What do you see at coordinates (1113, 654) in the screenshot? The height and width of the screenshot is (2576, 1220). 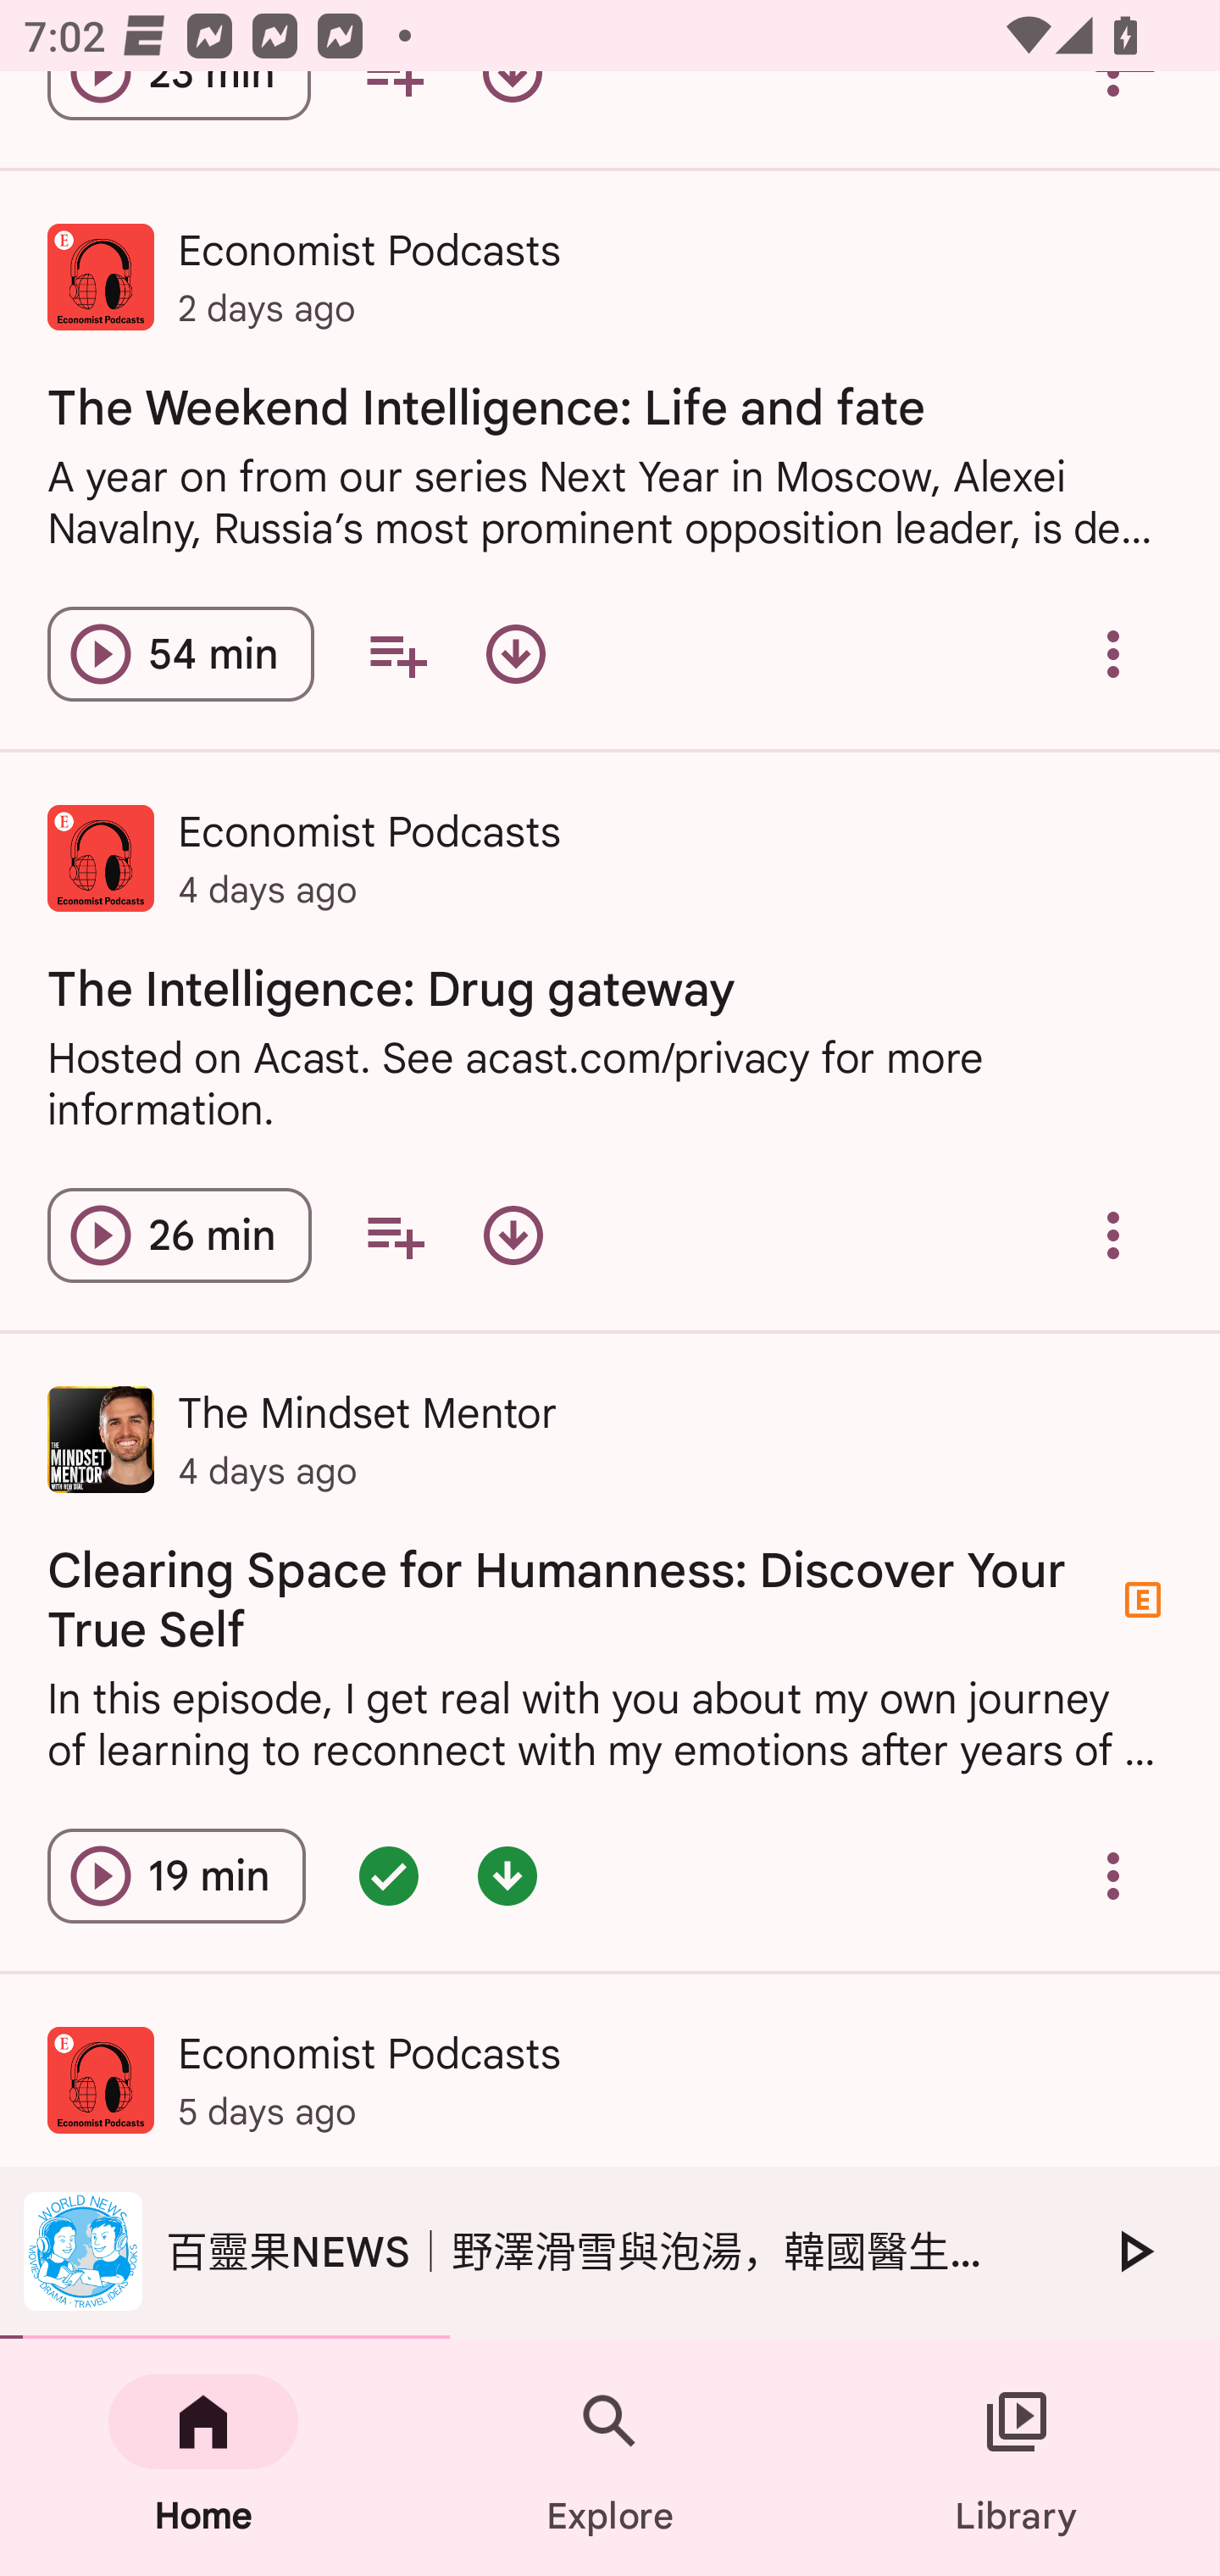 I see `Overflow menu` at bounding box center [1113, 654].